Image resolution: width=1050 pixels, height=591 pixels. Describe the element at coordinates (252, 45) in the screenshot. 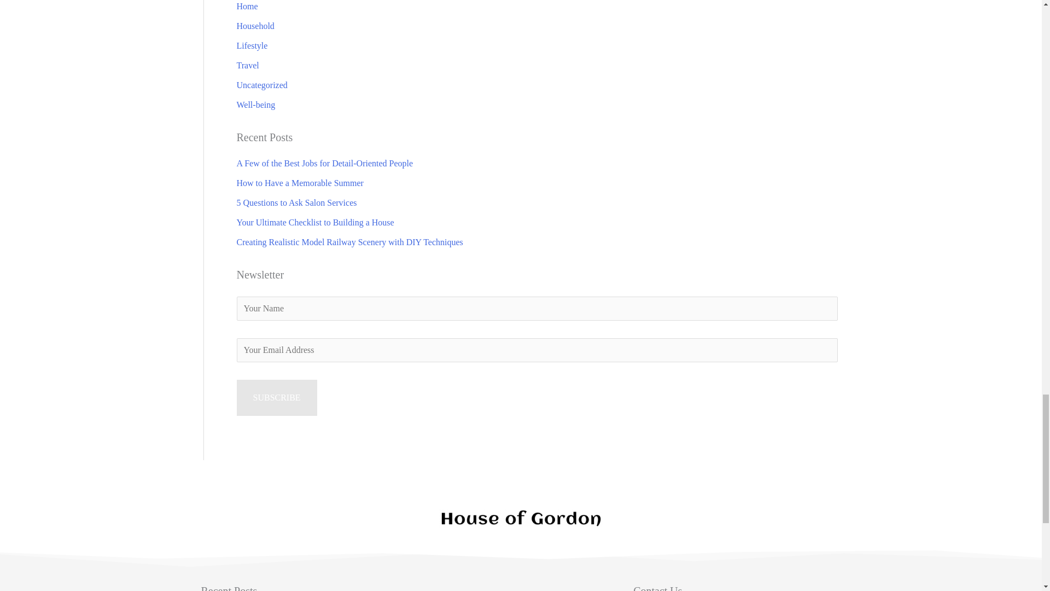

I see `Lifestyle` at that location.